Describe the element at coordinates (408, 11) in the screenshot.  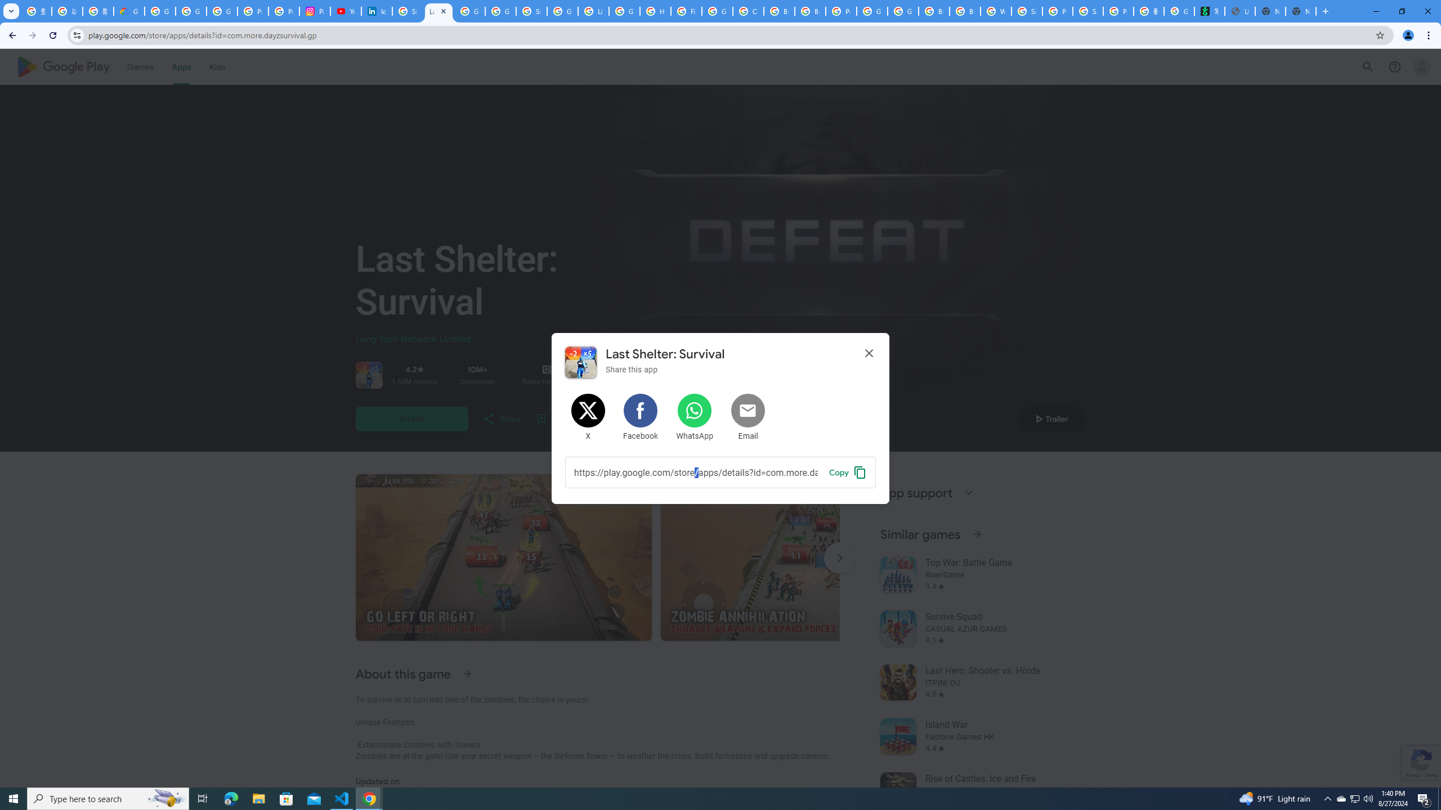
I see `Sign in - Google Accounts` at that location.